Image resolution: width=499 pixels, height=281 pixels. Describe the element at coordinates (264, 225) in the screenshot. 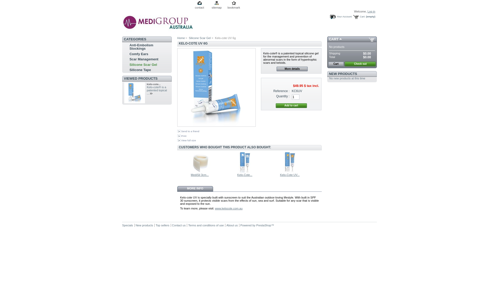

I see `PrestaShop` at that location.